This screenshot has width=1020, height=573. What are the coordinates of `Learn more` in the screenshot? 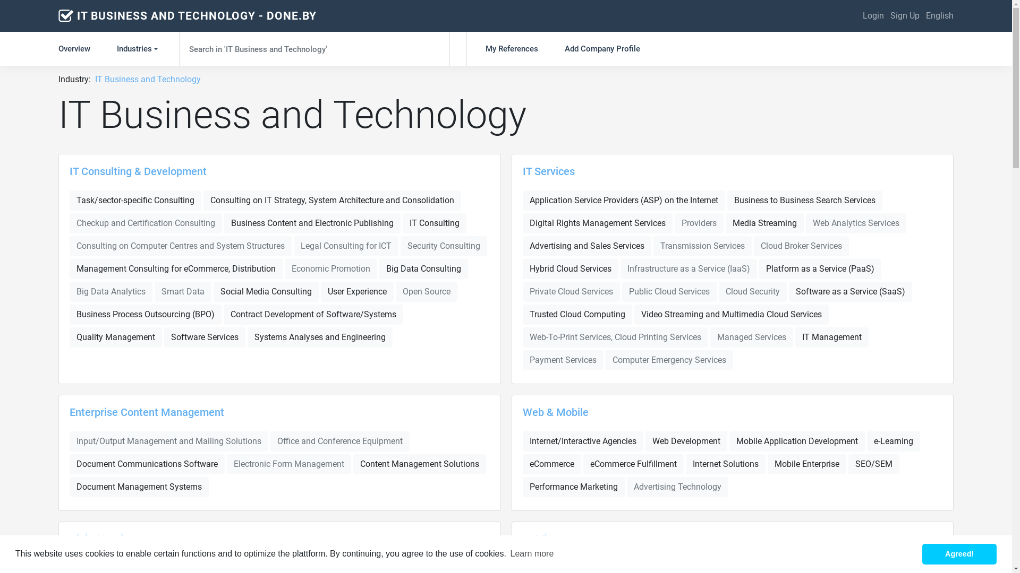 It's located at (532, 554).